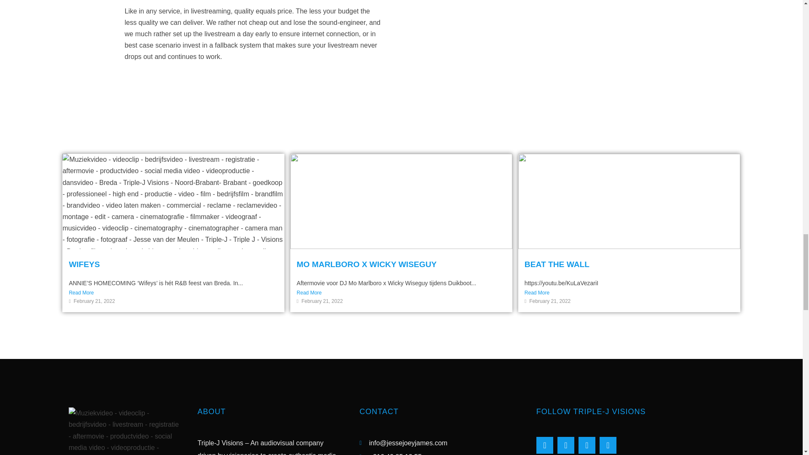 The width and height of the screenshot is (809, 455). Describe the element at coordinates (557, 264) in the screenshot. I see `BEAT THE WALL` at that location.